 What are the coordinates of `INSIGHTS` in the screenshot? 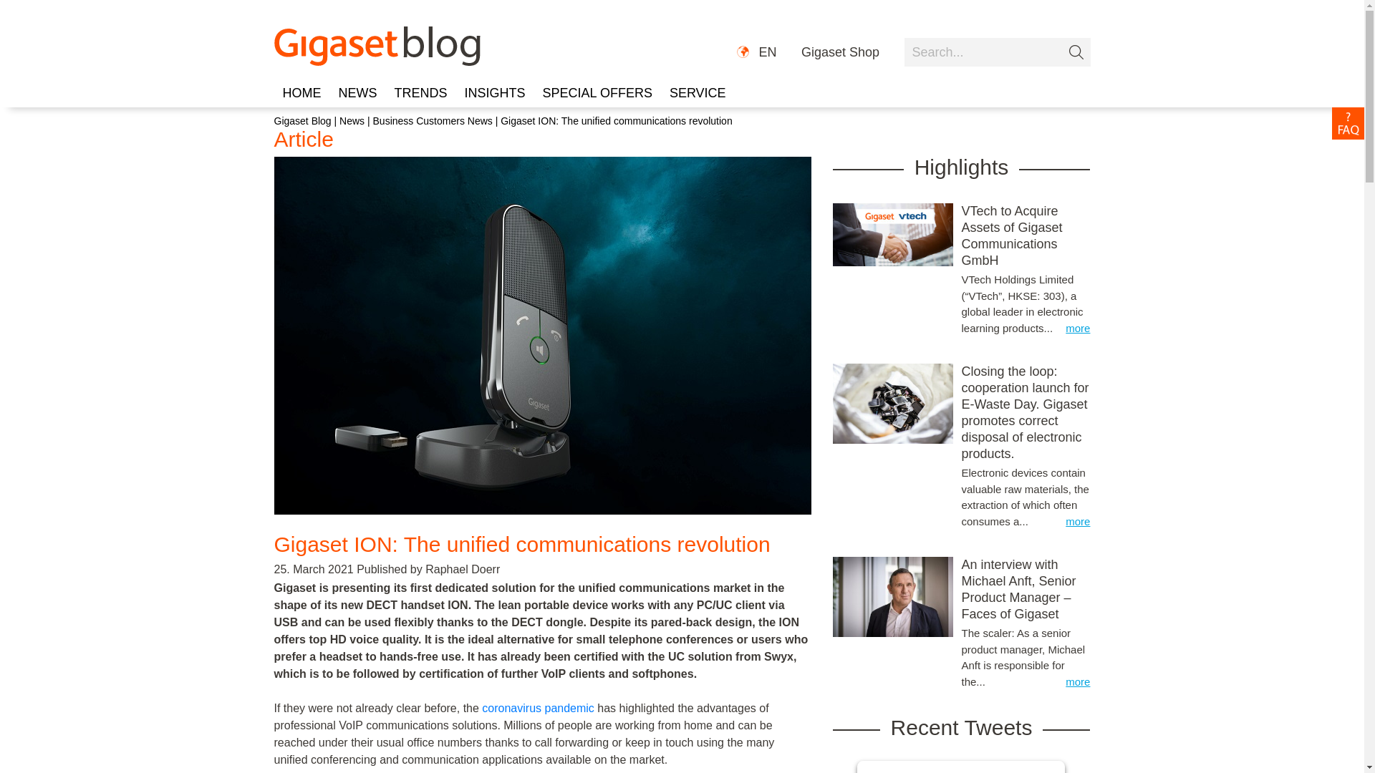 It's located at (496, 93).